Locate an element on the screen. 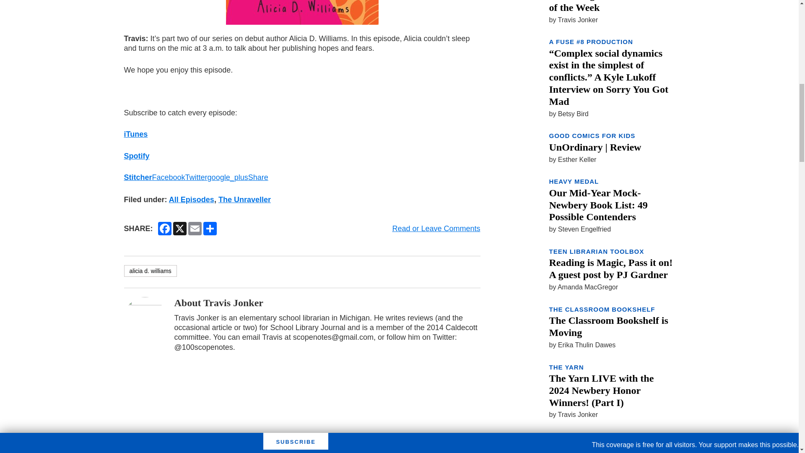  iTunes is located at coordinates (136, 134).